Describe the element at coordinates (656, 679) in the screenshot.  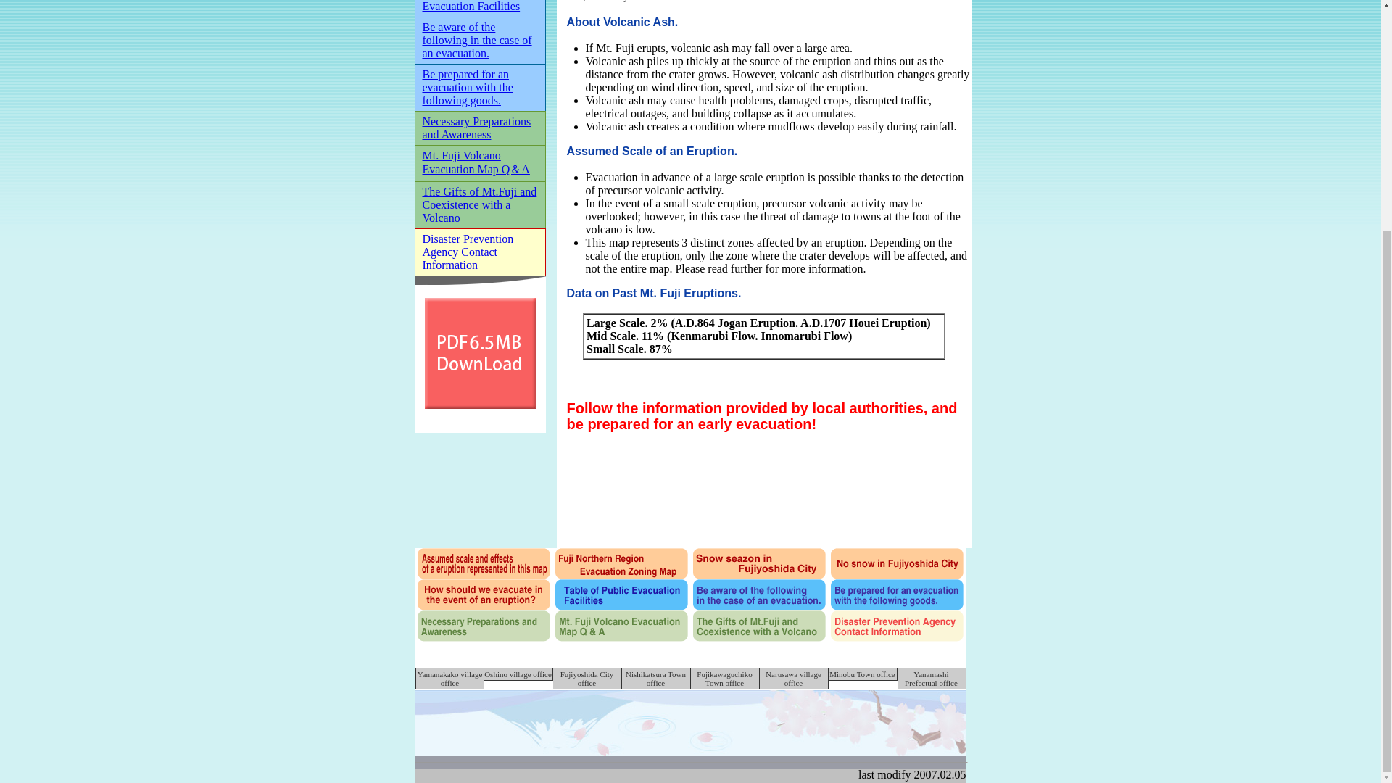
I see `Nishikatsura Town office` at that location.